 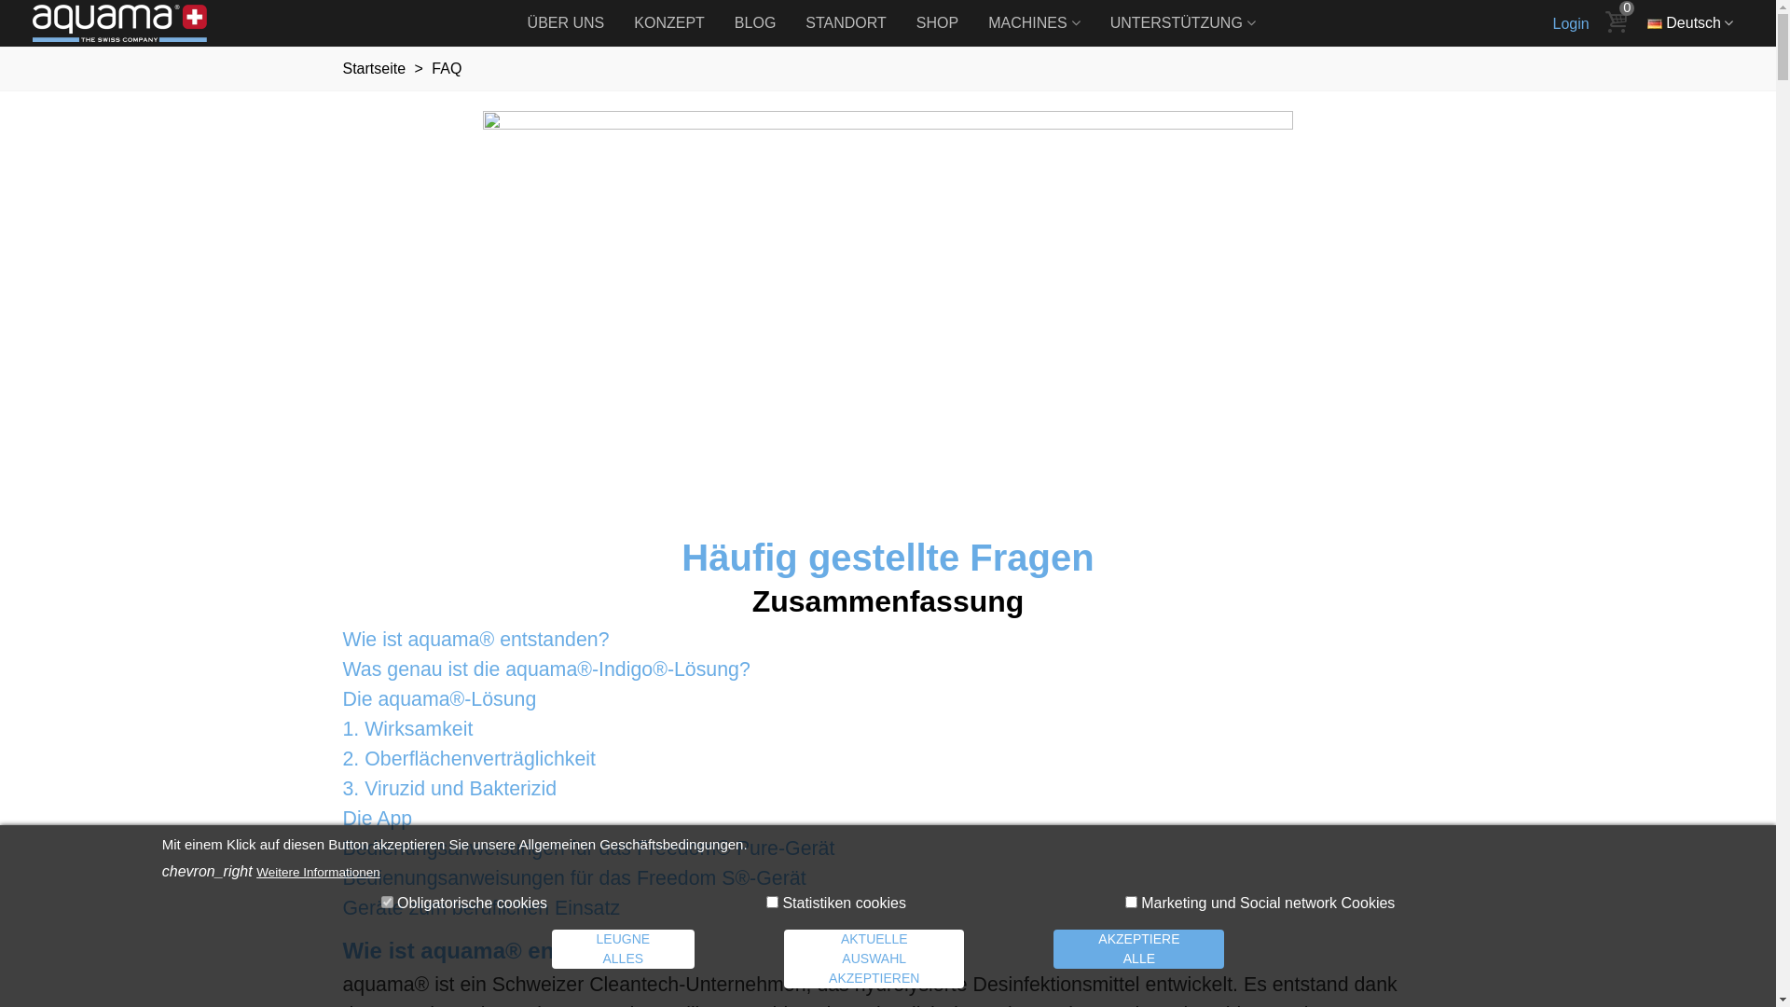 What do you see at coordinates (669, 23) in the screenshot?
I see `KONZEPT` at bounding box center [669, 23].